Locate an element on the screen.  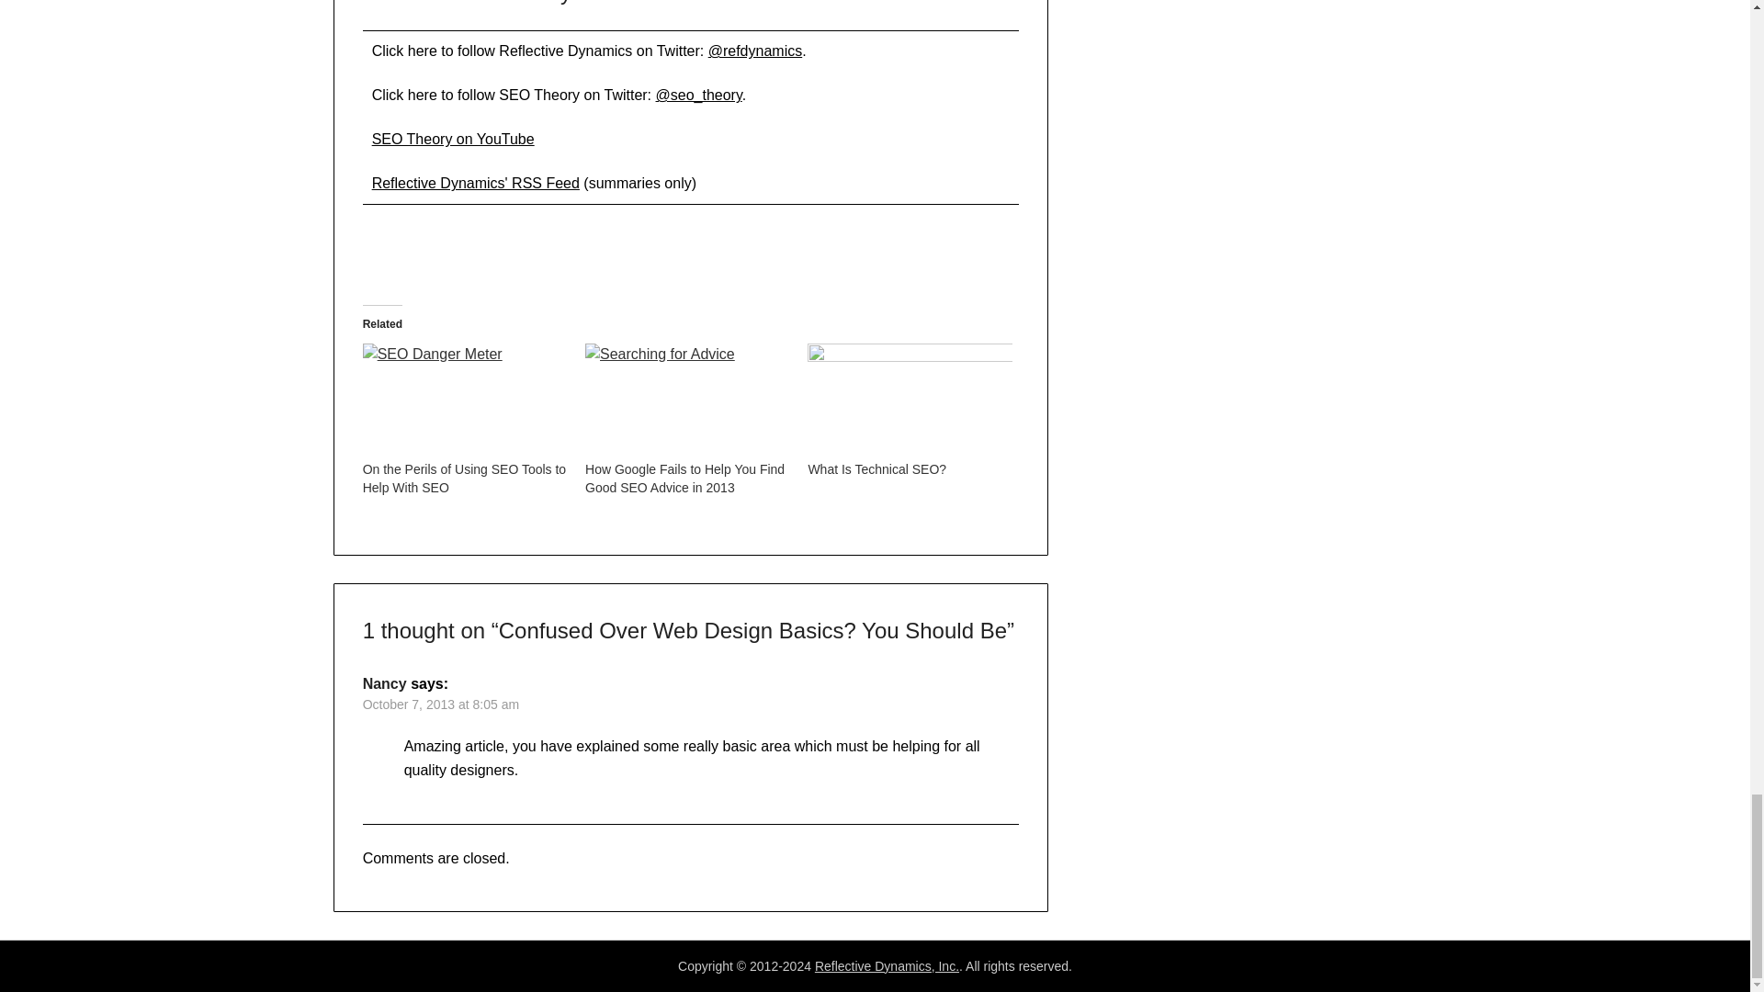
October 7, 2013 at 8:05 am is located at coordinates (441, 705).